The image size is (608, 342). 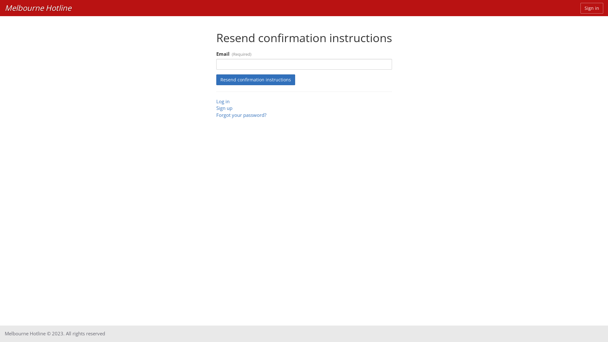 I want to click on Forgot your password?, so click(x=241, y=115).